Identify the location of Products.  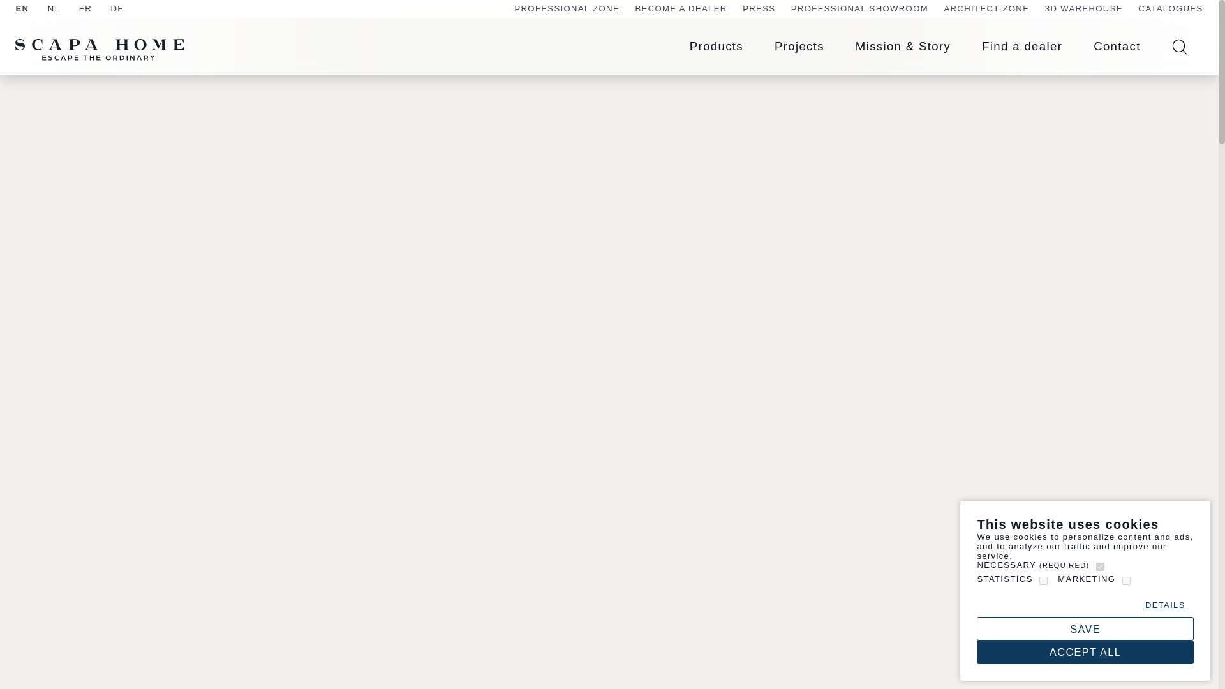
(716, 47).